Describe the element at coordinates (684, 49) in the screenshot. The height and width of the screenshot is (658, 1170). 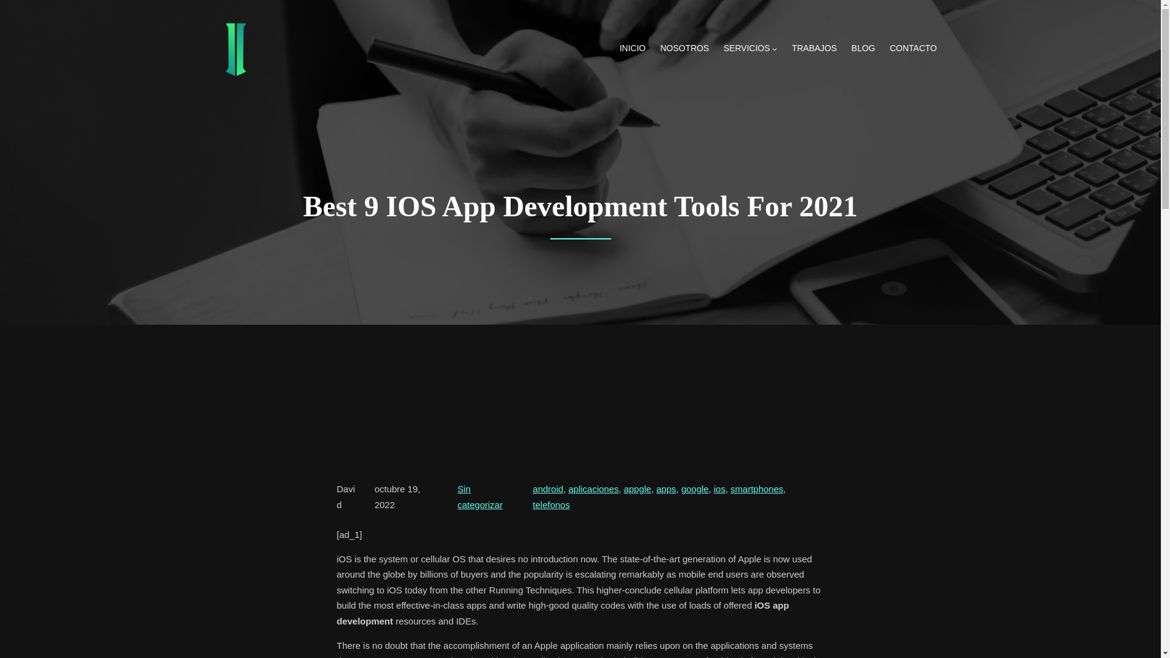
I see `NOSOTROS` at that location.